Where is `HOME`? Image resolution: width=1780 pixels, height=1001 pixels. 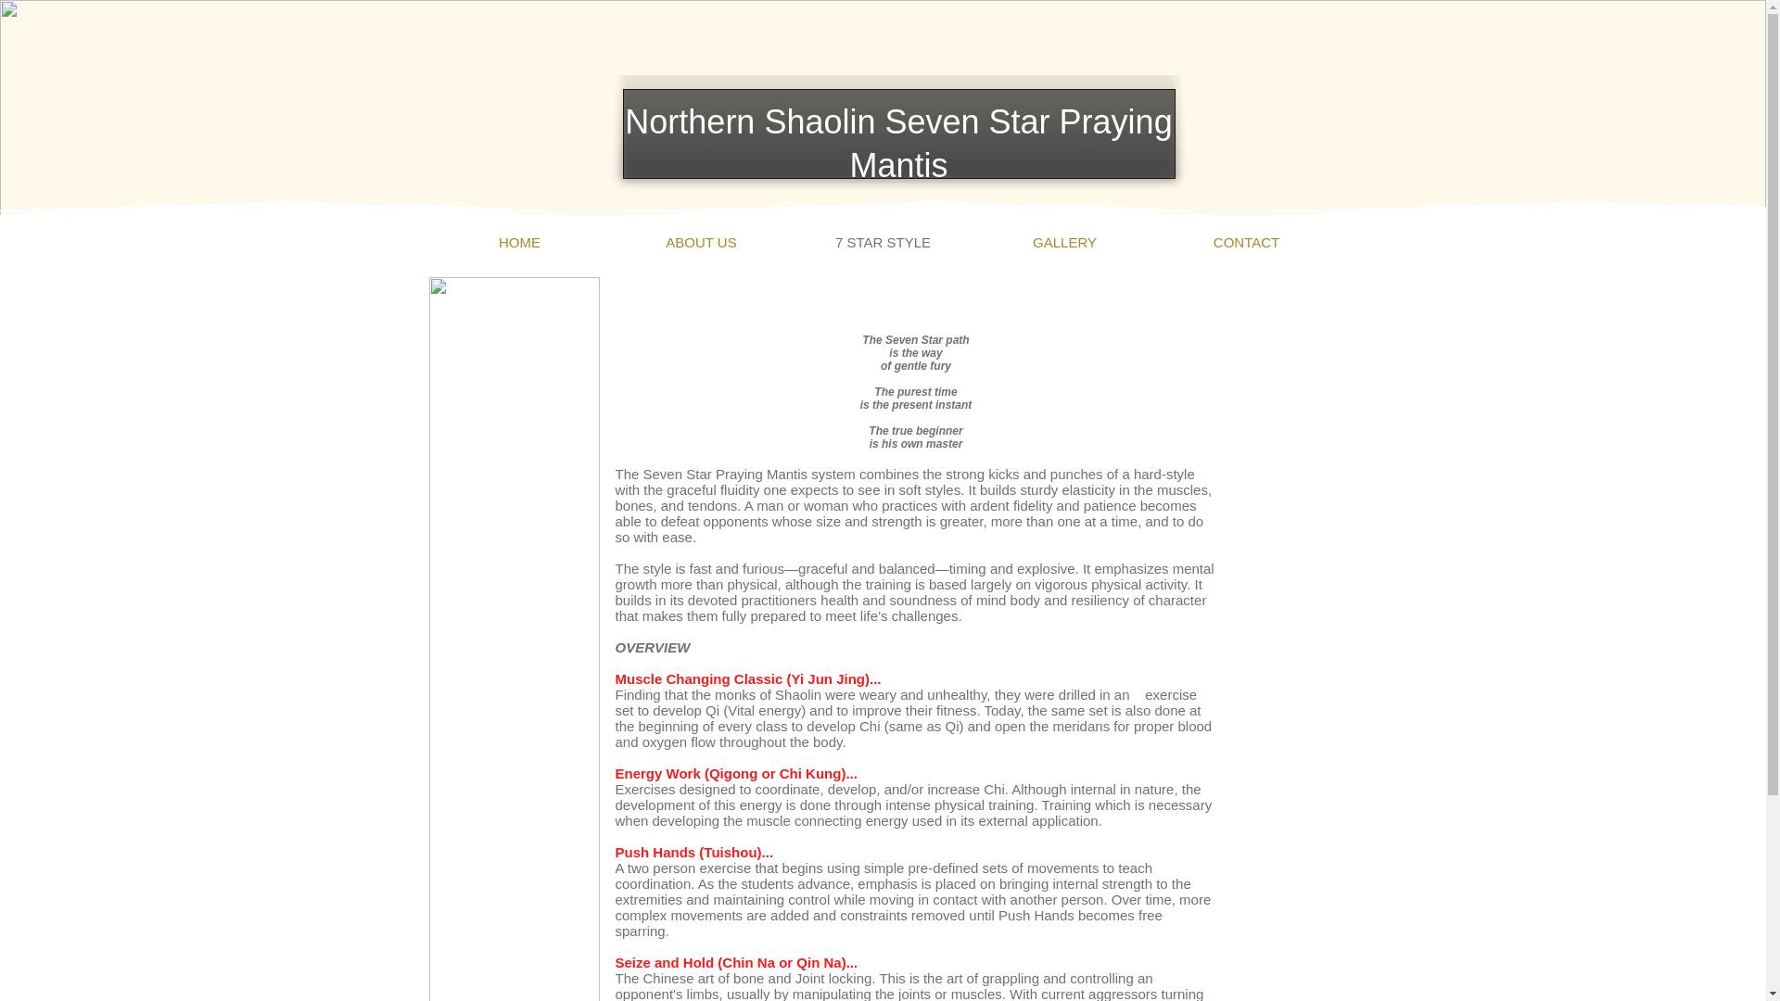
HOME is located at coordinates (519, 242).